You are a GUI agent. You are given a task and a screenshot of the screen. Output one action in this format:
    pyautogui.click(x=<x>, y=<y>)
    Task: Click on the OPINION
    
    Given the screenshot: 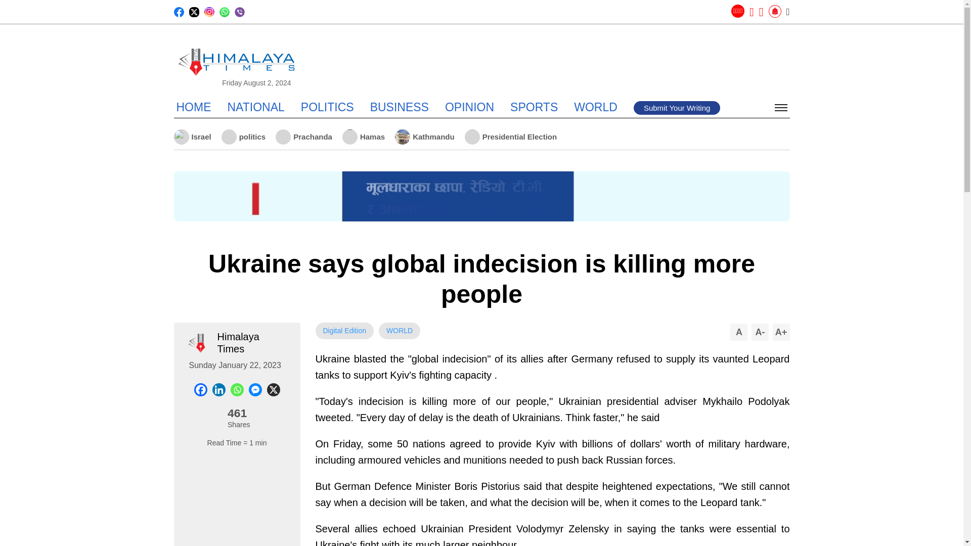 What is the action you would take?
    pyautogui.click(x=469, y=107)
    